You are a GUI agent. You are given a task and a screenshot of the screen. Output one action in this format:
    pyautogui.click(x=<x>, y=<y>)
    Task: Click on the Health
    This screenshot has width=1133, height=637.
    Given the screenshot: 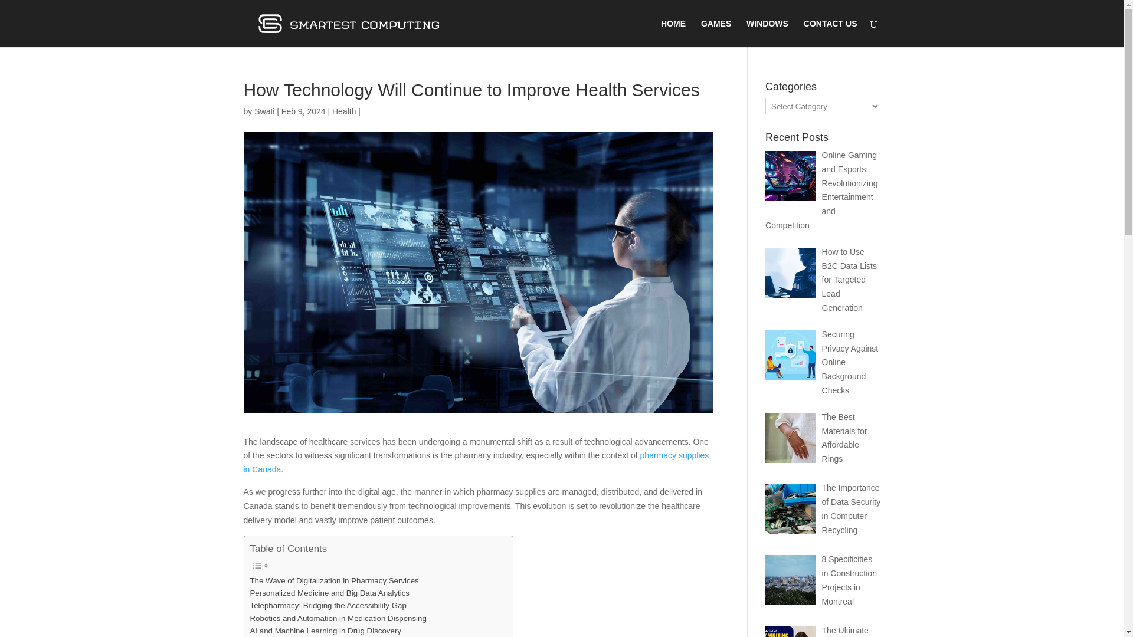 What is the action you would take?
    pyautogui.click(x=343, y=111)
    